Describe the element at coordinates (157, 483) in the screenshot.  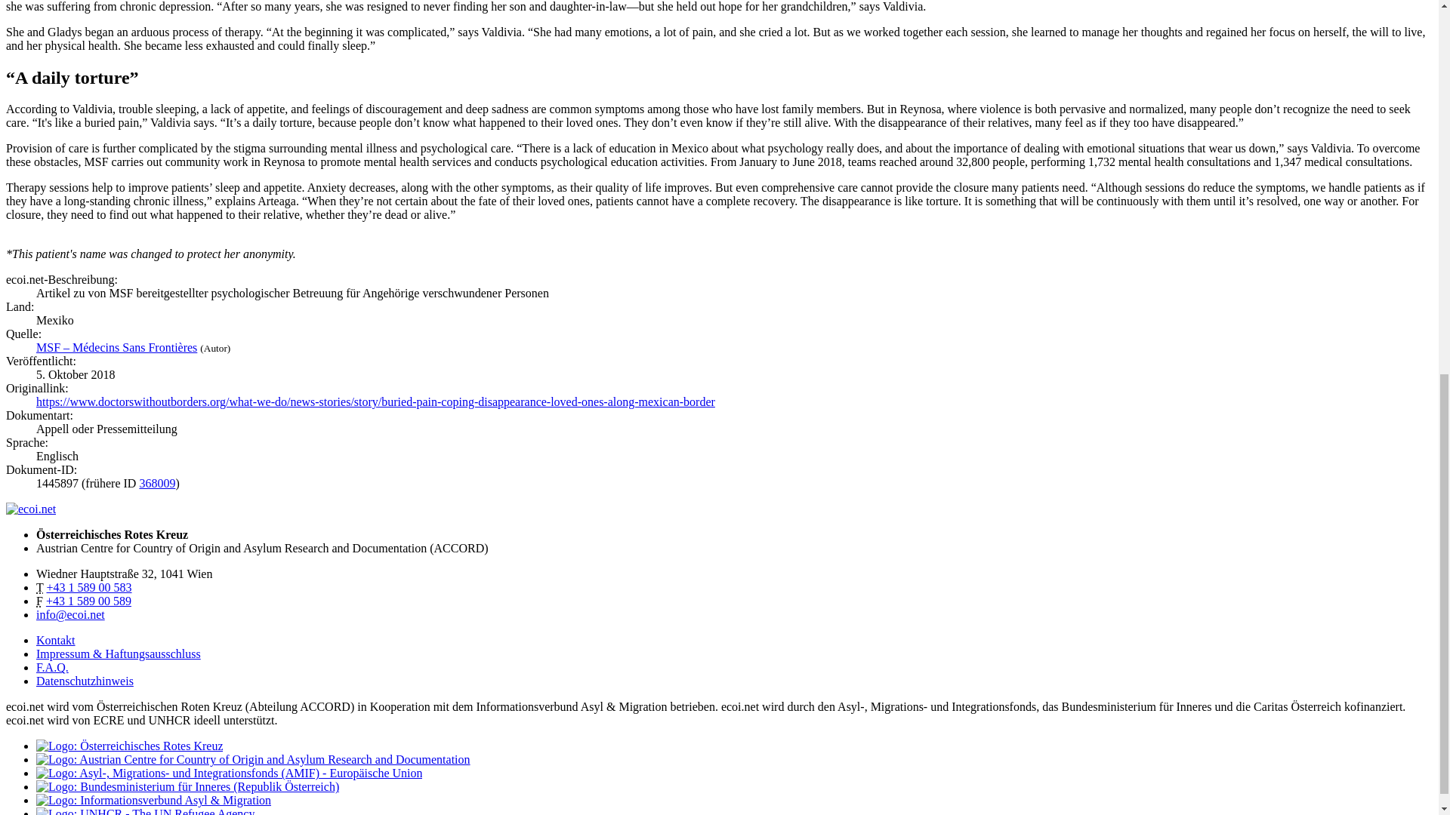
I see `368009` at that location.